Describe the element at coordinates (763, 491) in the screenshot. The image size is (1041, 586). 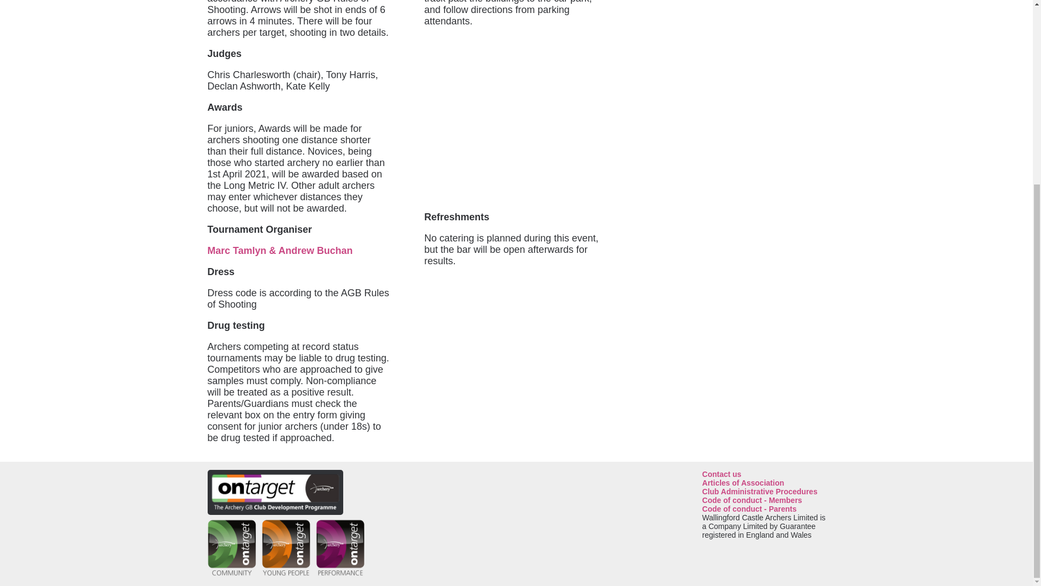
I see `Club Administrative Procedures` at that location.